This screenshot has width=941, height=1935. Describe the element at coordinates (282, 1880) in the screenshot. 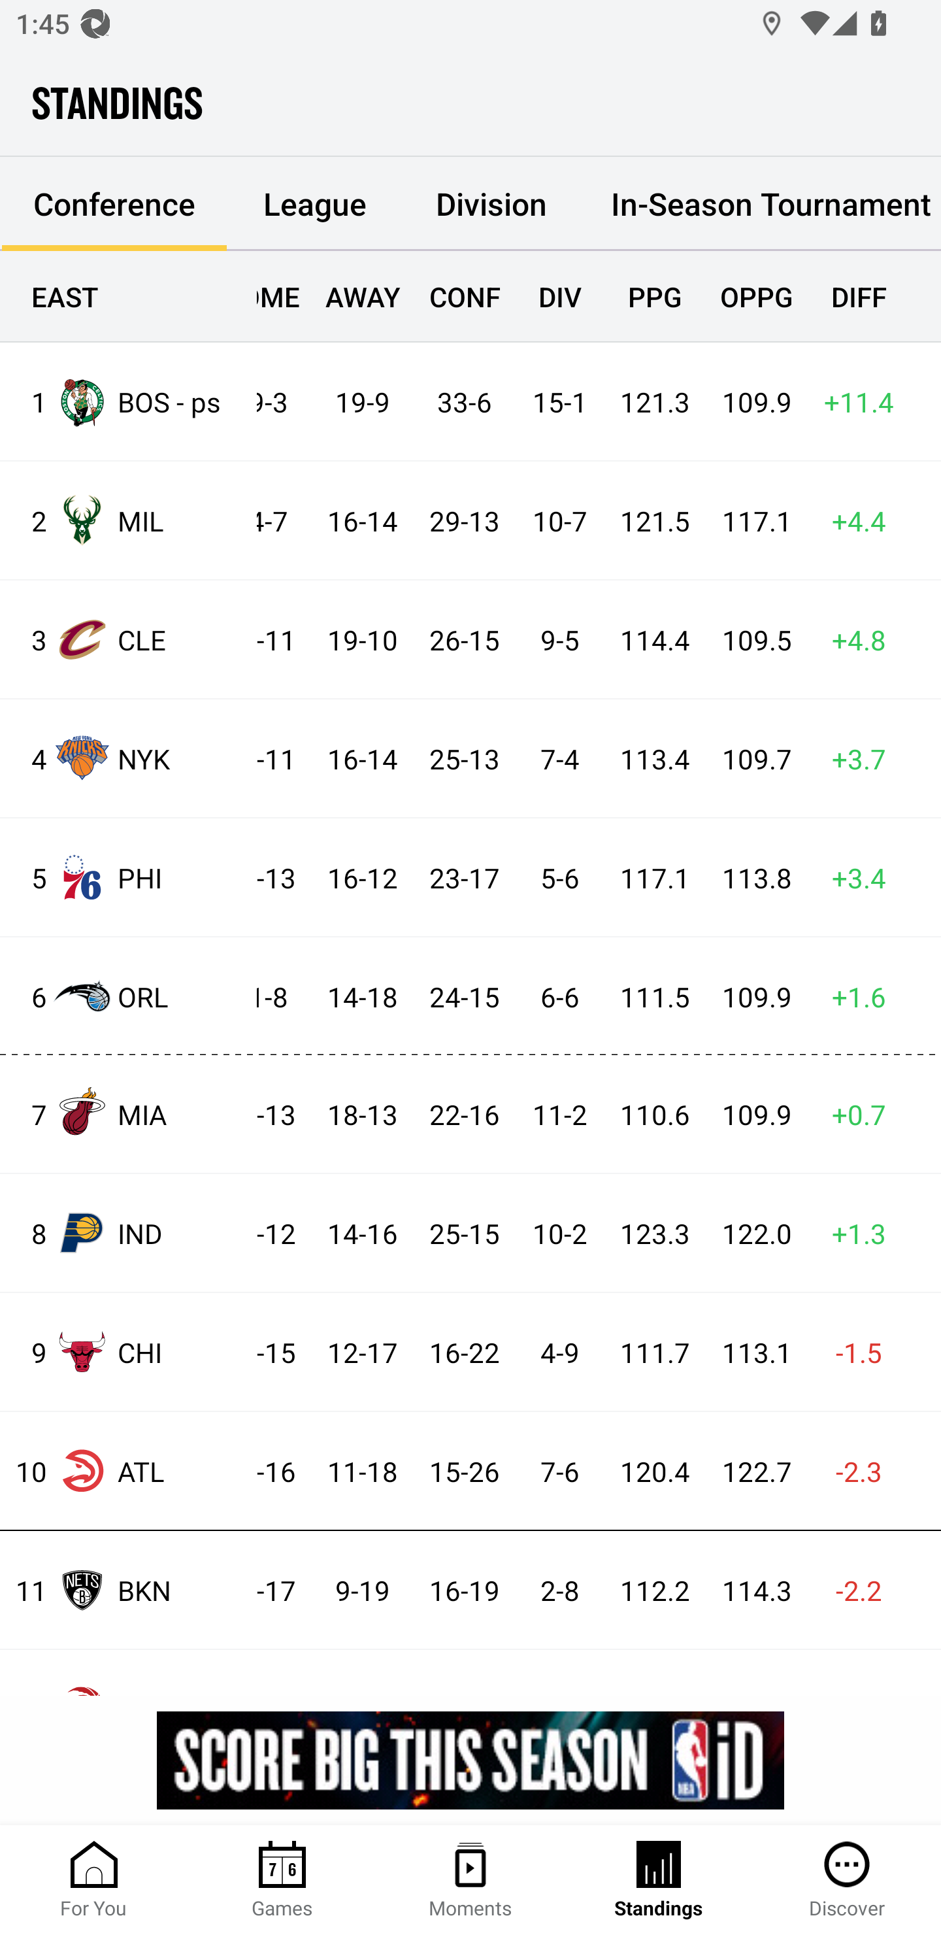

I see `Games` at that location.